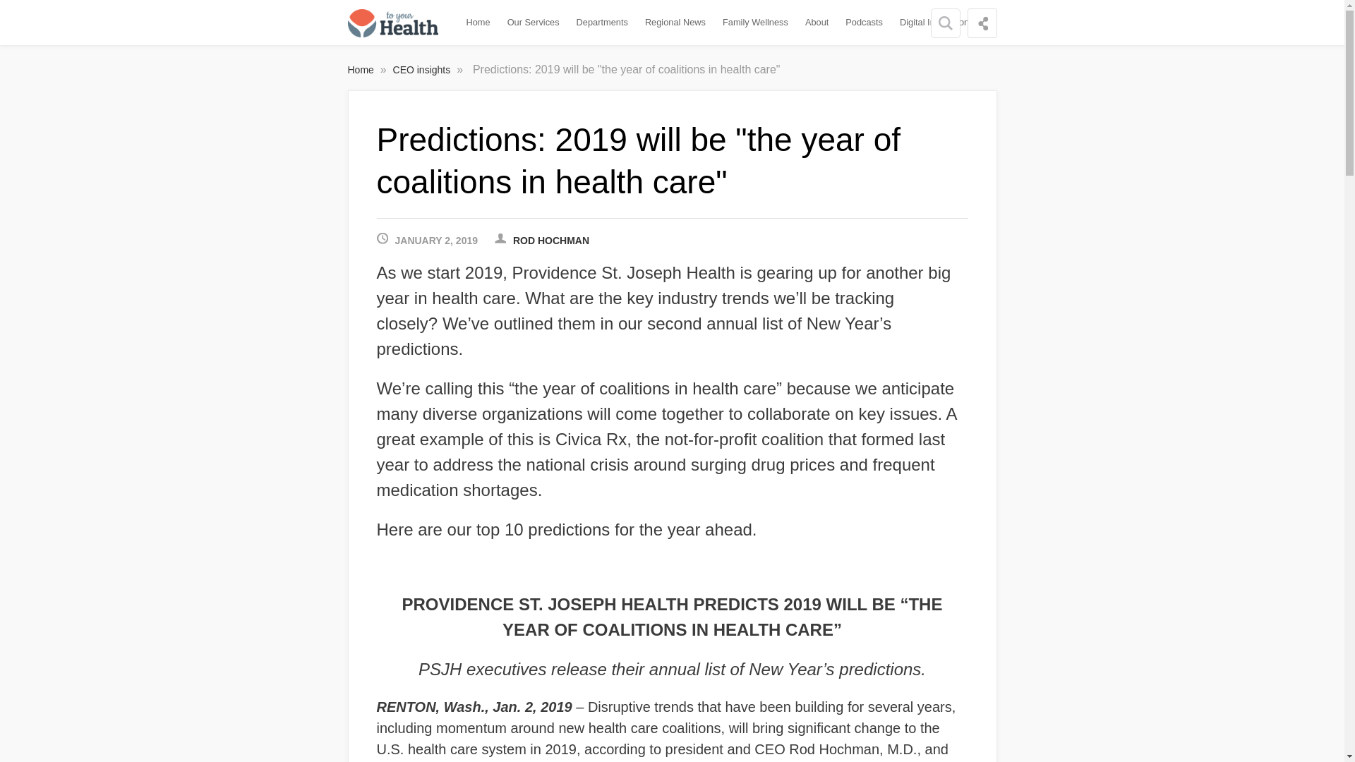 The height and width of the screenshot is (762, 1355). Describe the element at coordinates (676, 23) in the screenshot. I see `Regional News` at that location.